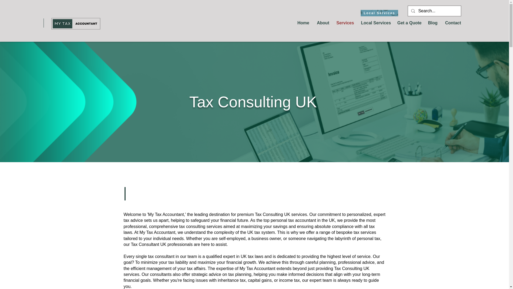 The height and width of the screenshot is (289, 513). What do you see at coordinates (453, 23) in the screenshot?
I see `Contact` at bounding box center [453, 23].